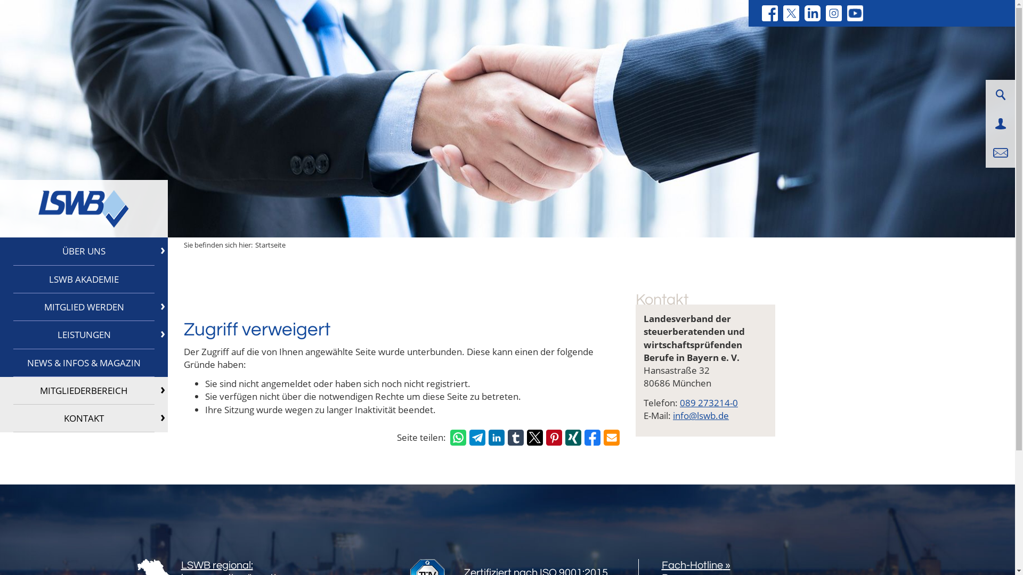 This screenshot has height=575, width=1023. I want to click on In Whatsapp teilen, so click(458, 438).